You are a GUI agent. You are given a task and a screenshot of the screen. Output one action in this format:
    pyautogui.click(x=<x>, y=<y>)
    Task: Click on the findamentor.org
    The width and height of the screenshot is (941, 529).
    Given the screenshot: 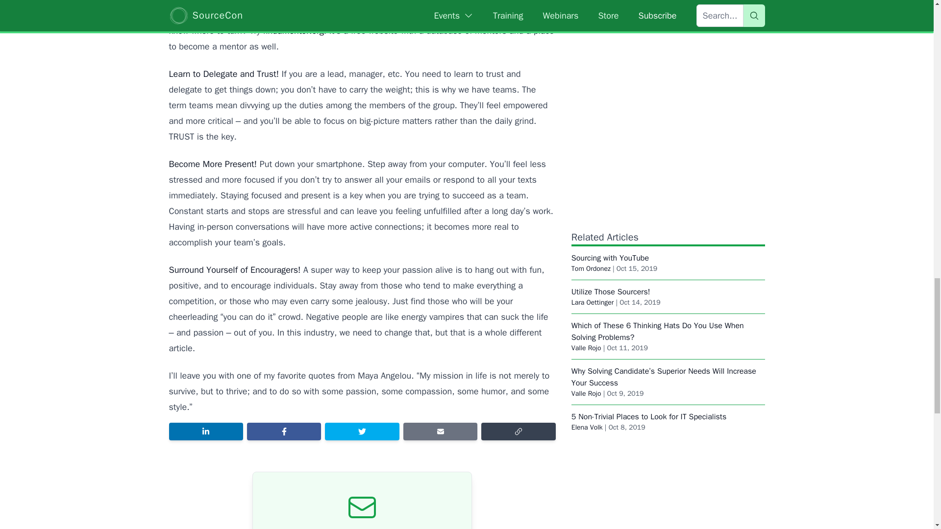 What is the action you would take?
    pyautogui.click(x=293, y=30)
    